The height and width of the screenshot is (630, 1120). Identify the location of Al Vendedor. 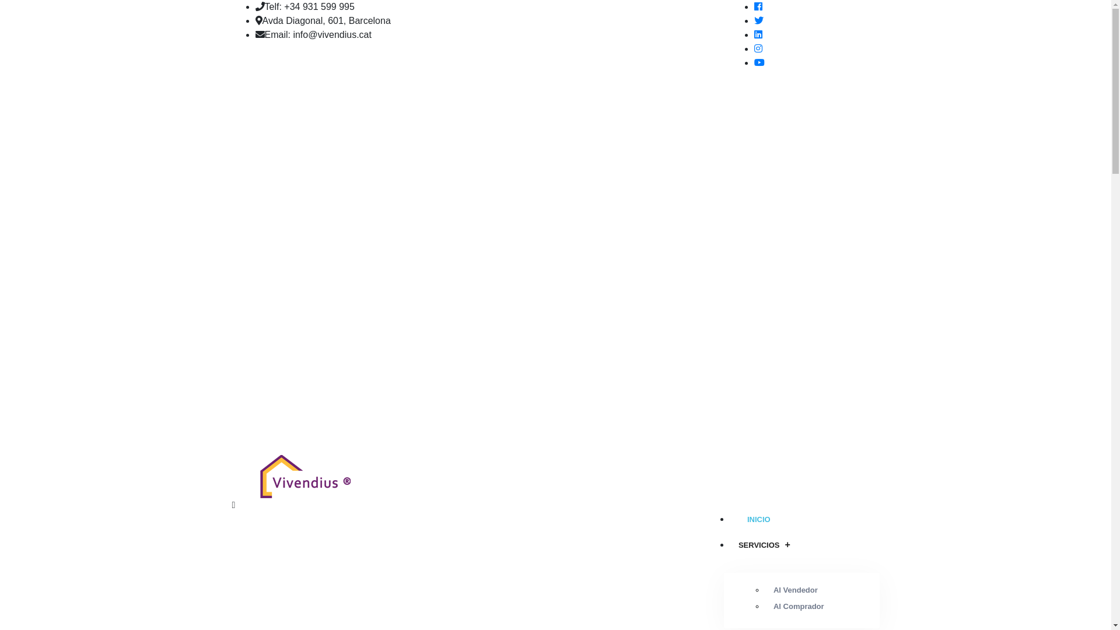
(796, 590).